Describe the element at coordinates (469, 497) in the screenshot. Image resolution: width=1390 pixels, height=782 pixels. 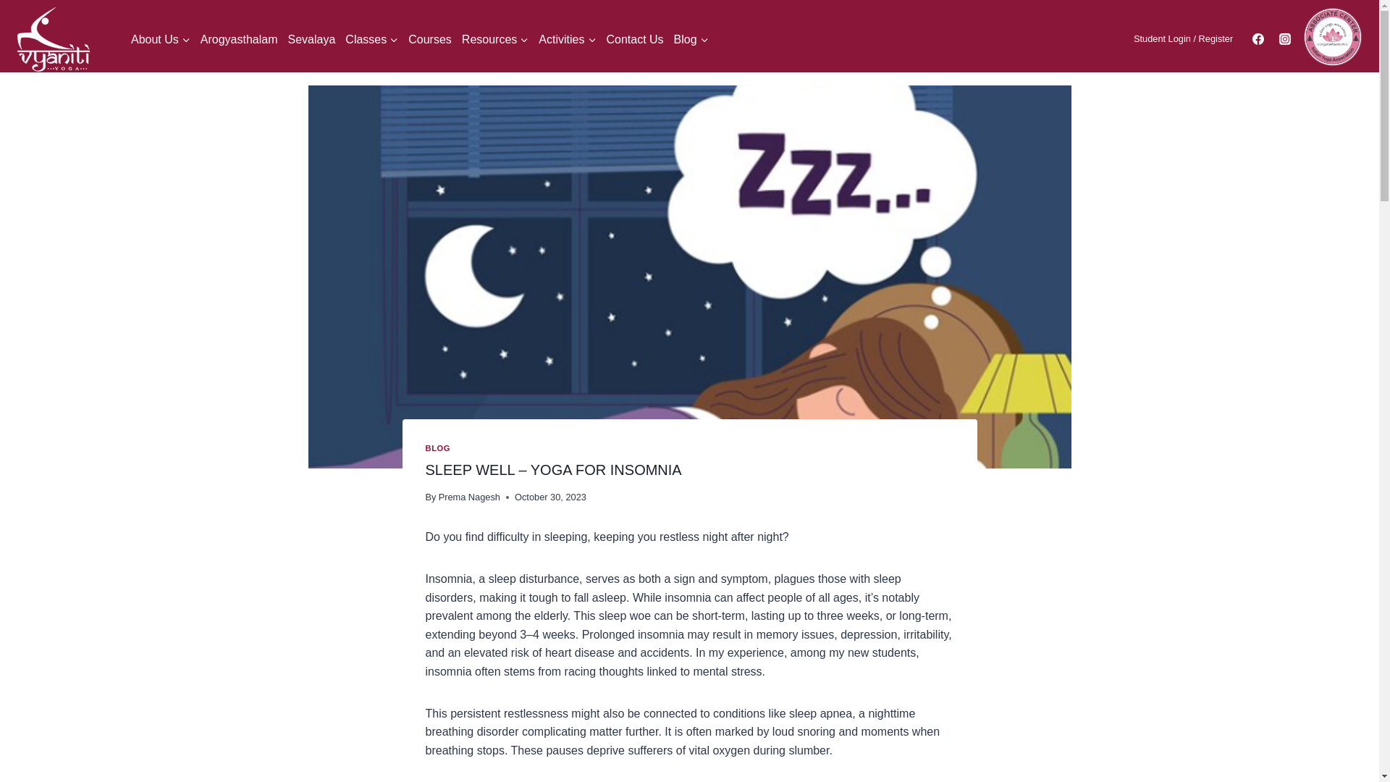
I see `Prema Nagesh` at that location.